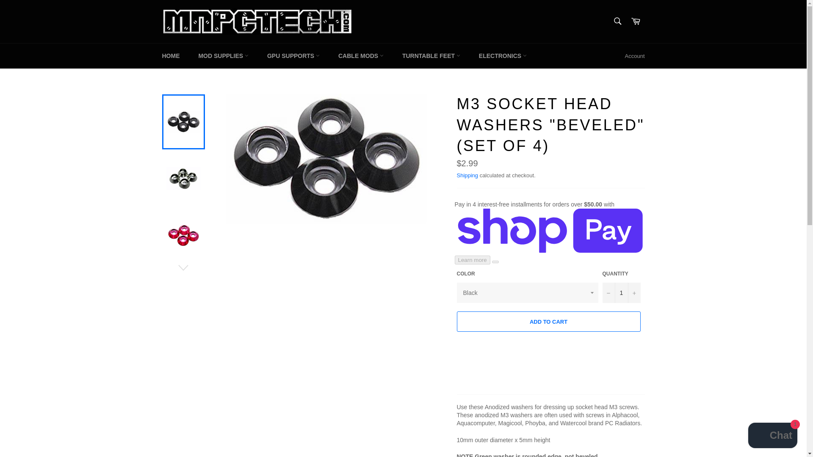 This screenshot has height=457, width=813. What do you see at coordinates (621, 293) in the screenshot?
I see `1` at bounding box center [621, 293].